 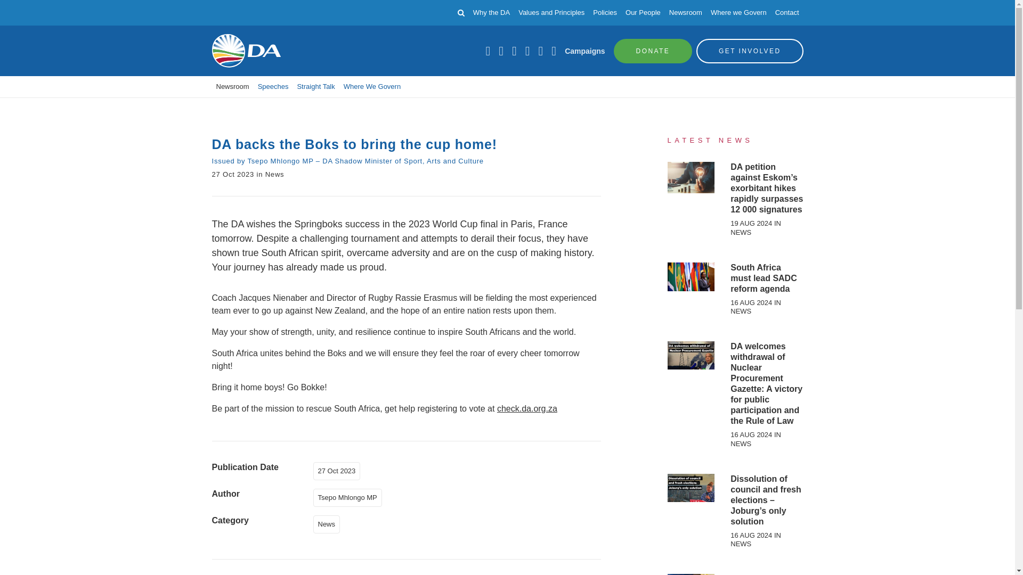 I want to click on Get Involved, so click(x=750, y=50).